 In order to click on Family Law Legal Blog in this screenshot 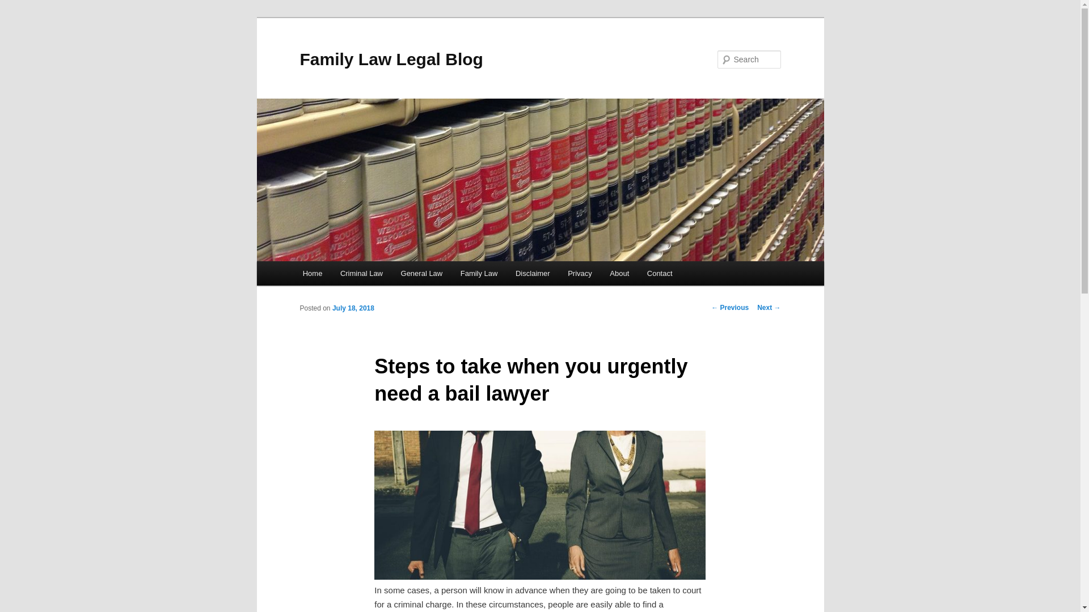, I will do `click(391, 59)`.